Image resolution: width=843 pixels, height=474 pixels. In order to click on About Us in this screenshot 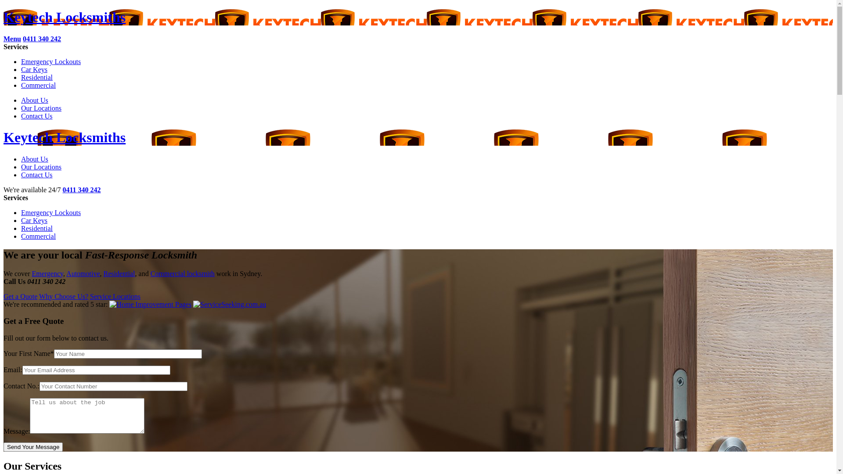, I will do `click(35, 100)`.